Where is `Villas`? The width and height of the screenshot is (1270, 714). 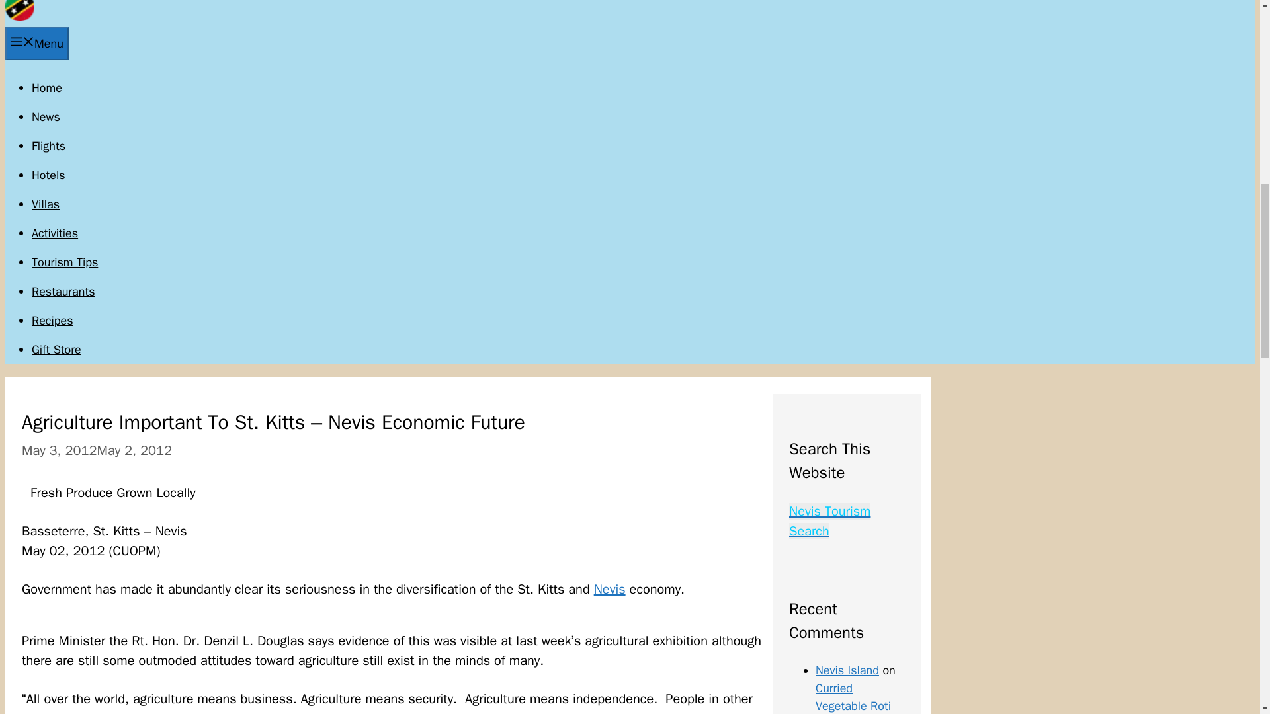
Villas is located at coordinates (46, 204).